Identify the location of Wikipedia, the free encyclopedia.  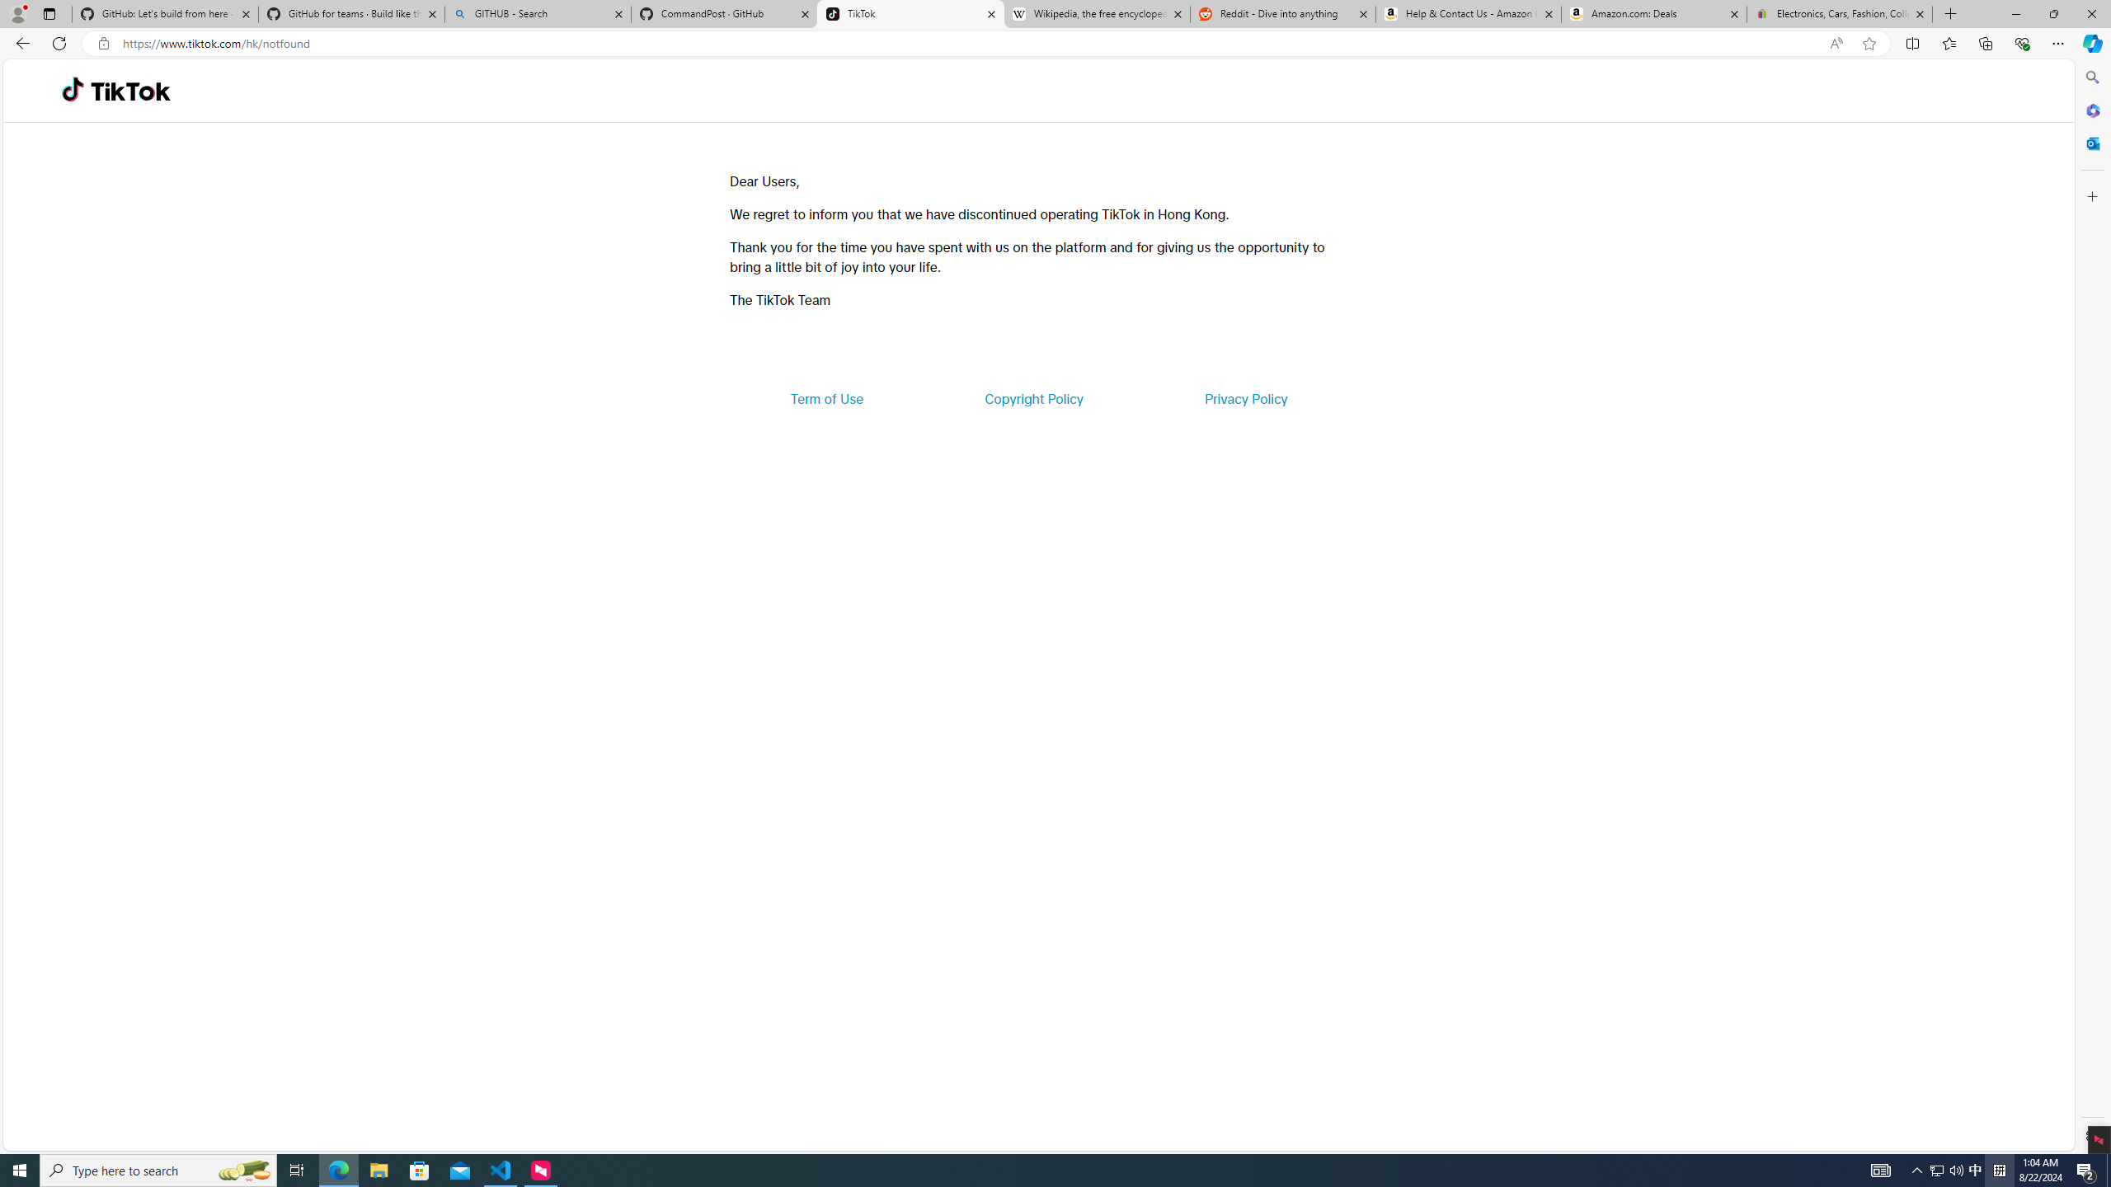
(1097, 14).